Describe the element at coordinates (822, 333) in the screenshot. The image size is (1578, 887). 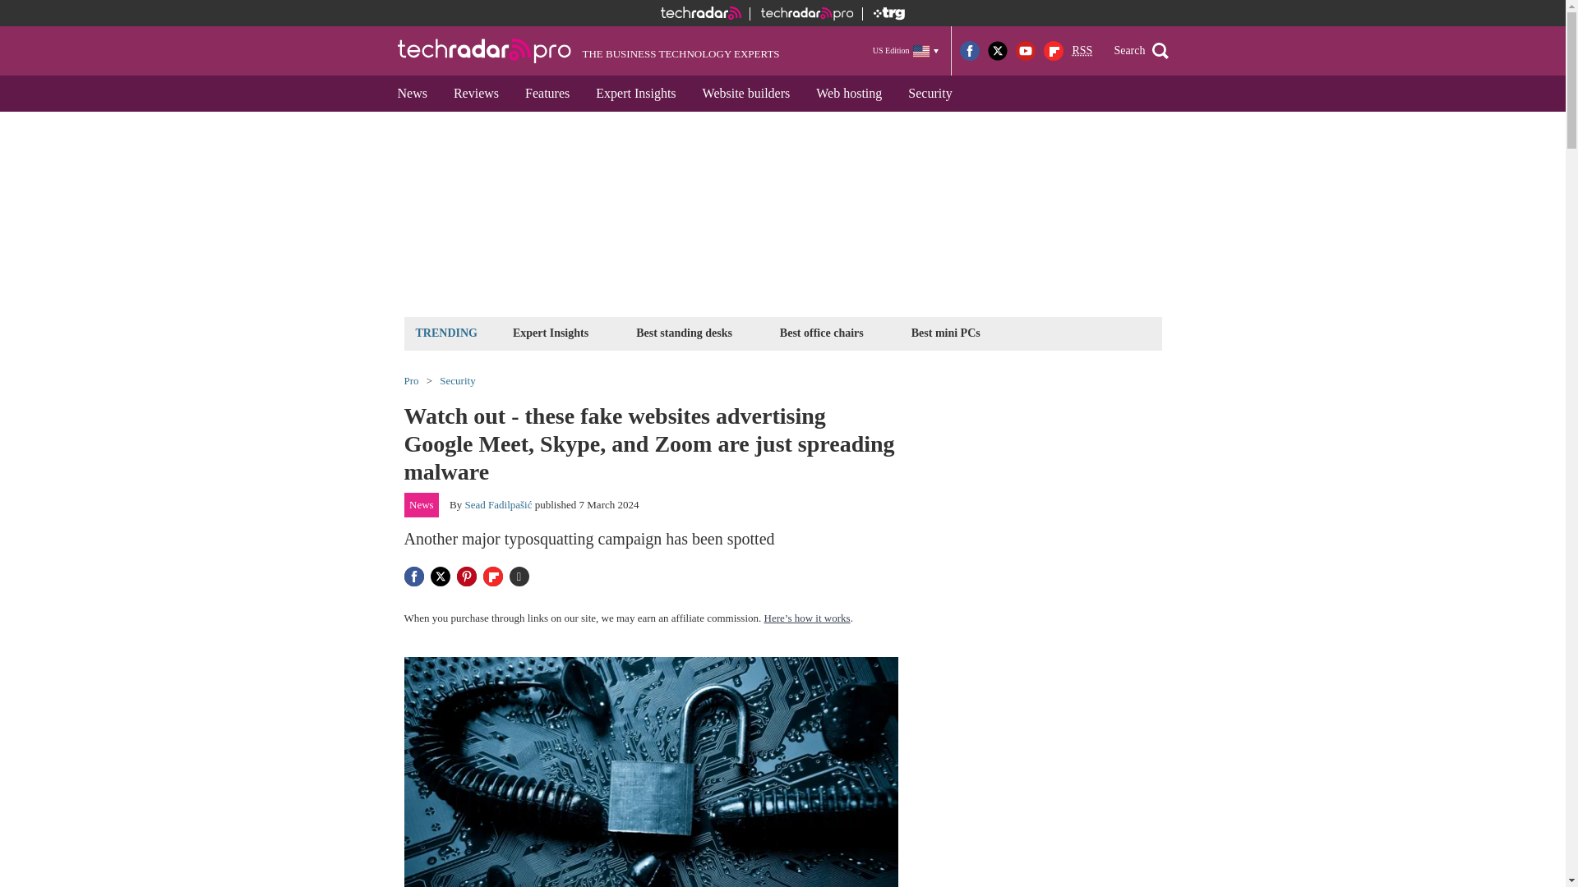
I see `Best office chairs` at that location.